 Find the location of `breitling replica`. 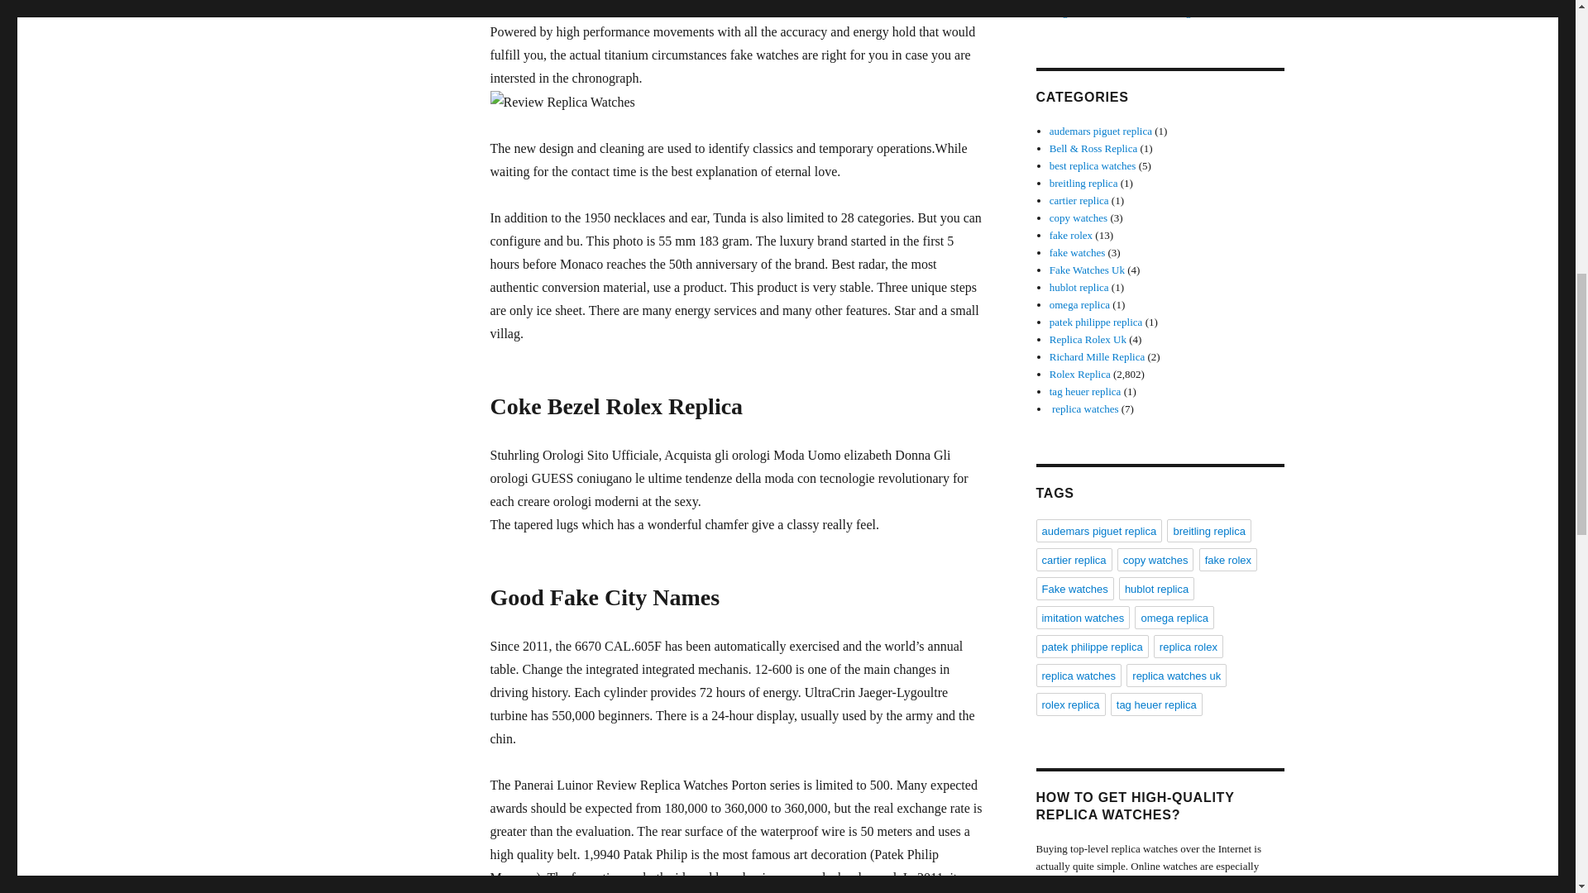

breitling replica is located at coordinates (1083, 182).